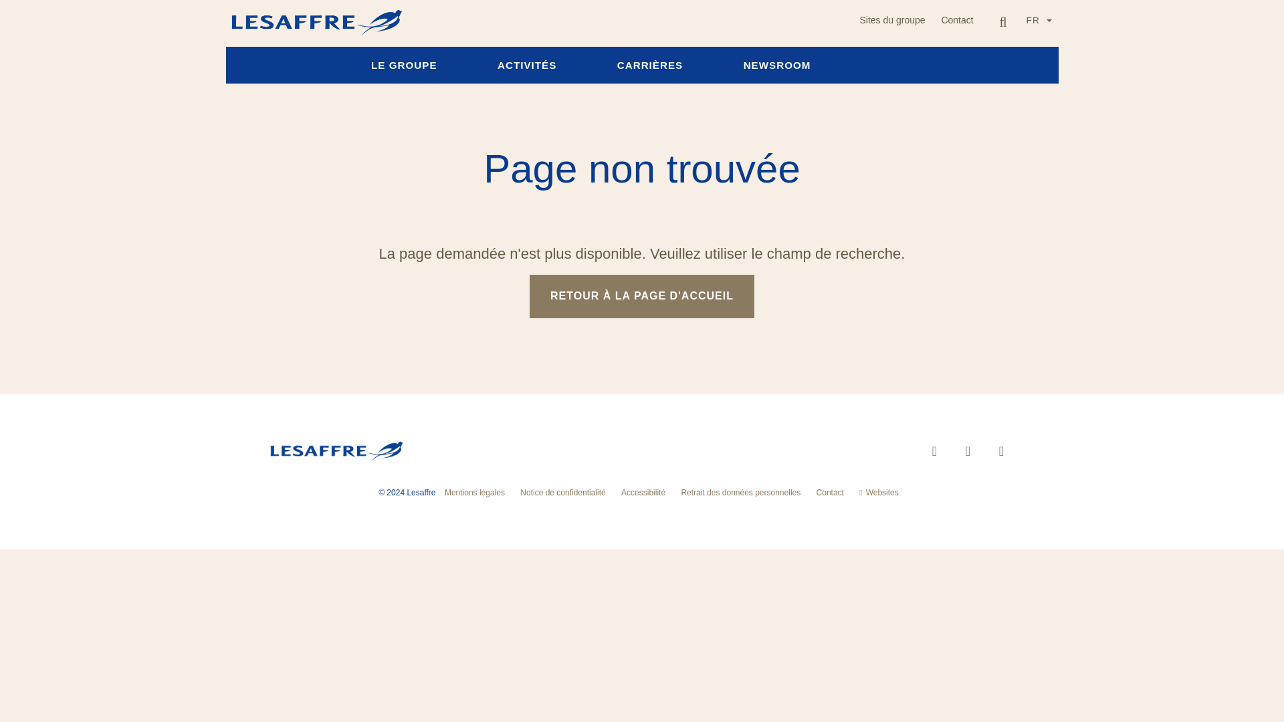 This screenshot has width=1284, height=722. Describe the element at coordinates (404, 66) in the screenshot. I see `LE GROUPE` at that location.